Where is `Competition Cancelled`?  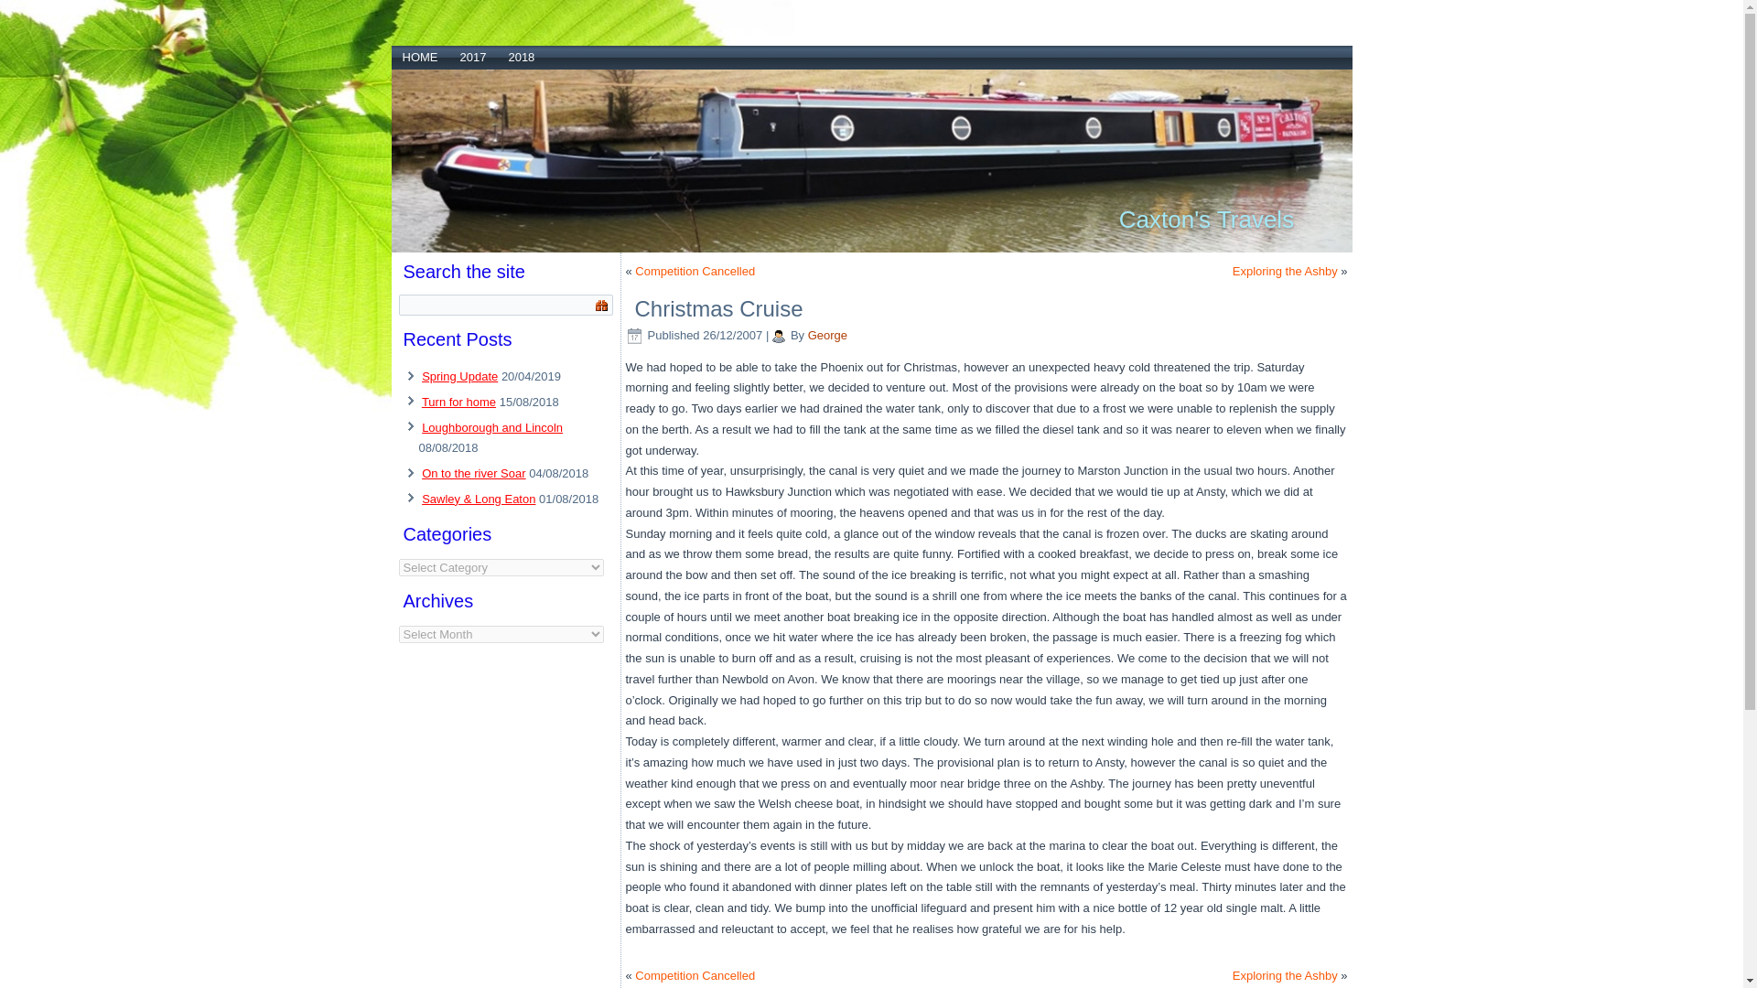 Competition Cancelled is located at coordinates (695, 271).